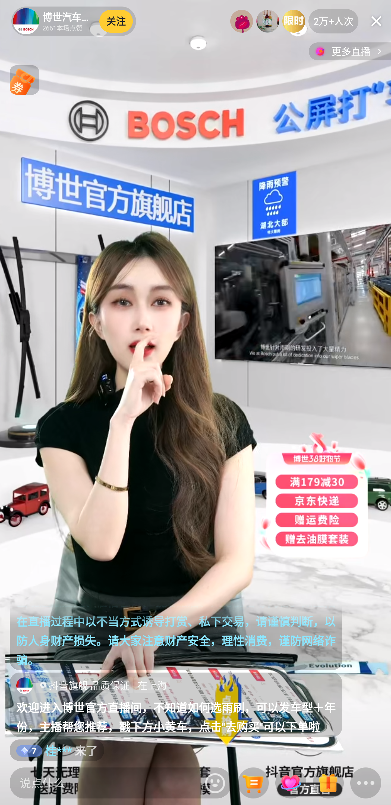  What do you see at coordinates (215, 783) in the screenshot?
I see `表情入口` at bounding box center [215, 783].